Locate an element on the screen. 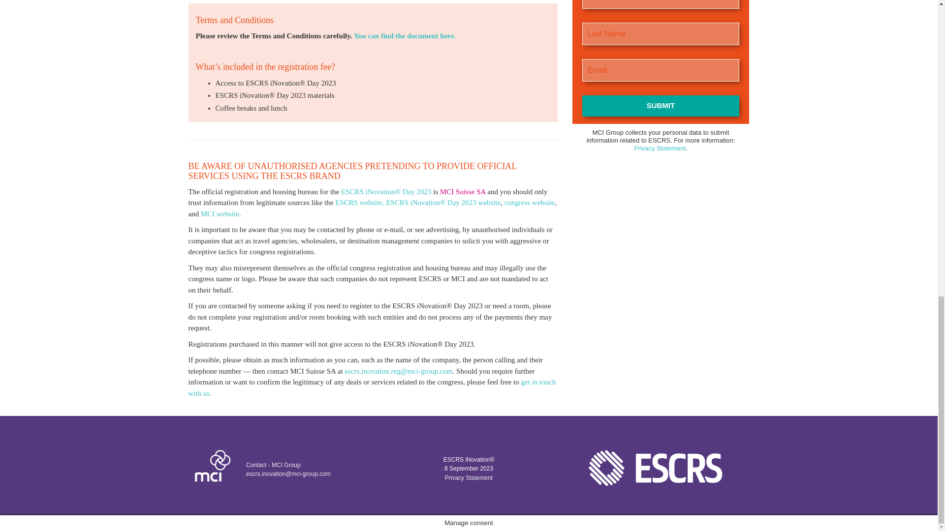  ESCRS website is located at coordinates (358, 203).